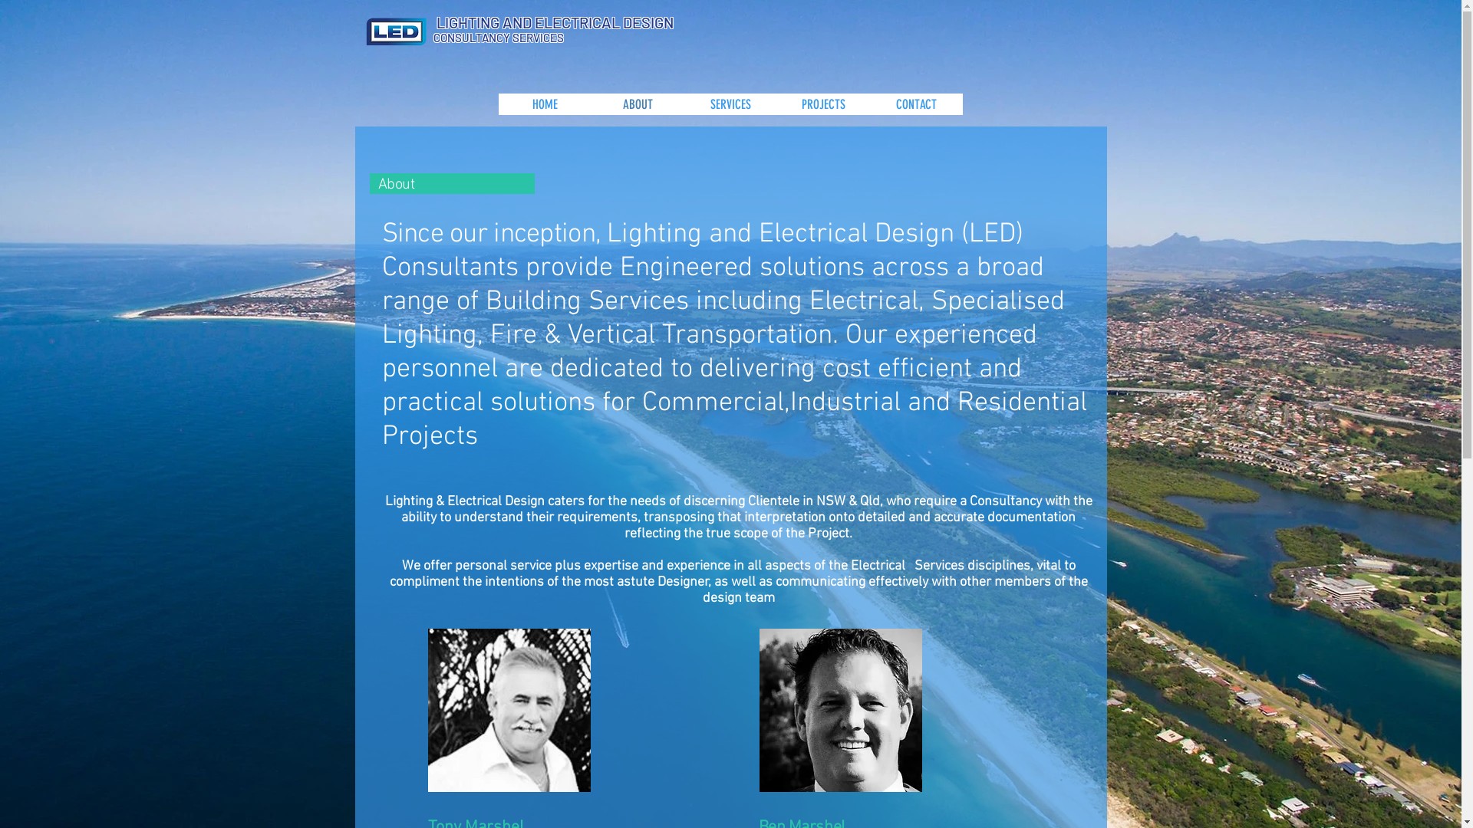  What do you see at coordinates (648, 22) in the screenshot?
I see `DESIGN` at bounding box center [648, 22].